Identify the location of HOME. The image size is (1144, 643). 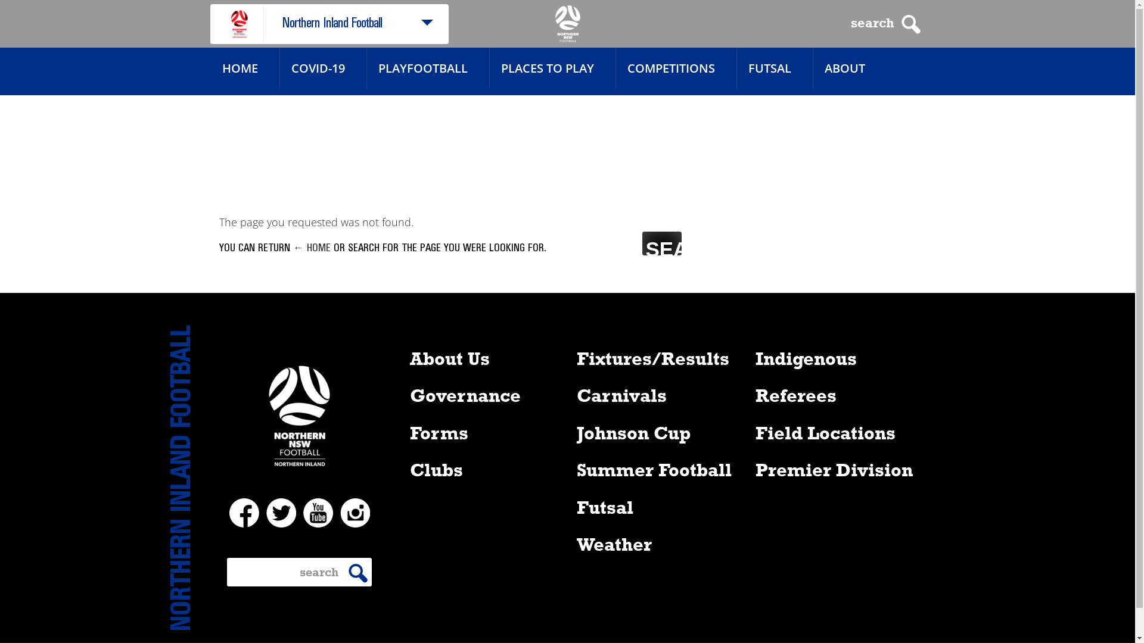
(240, 68).